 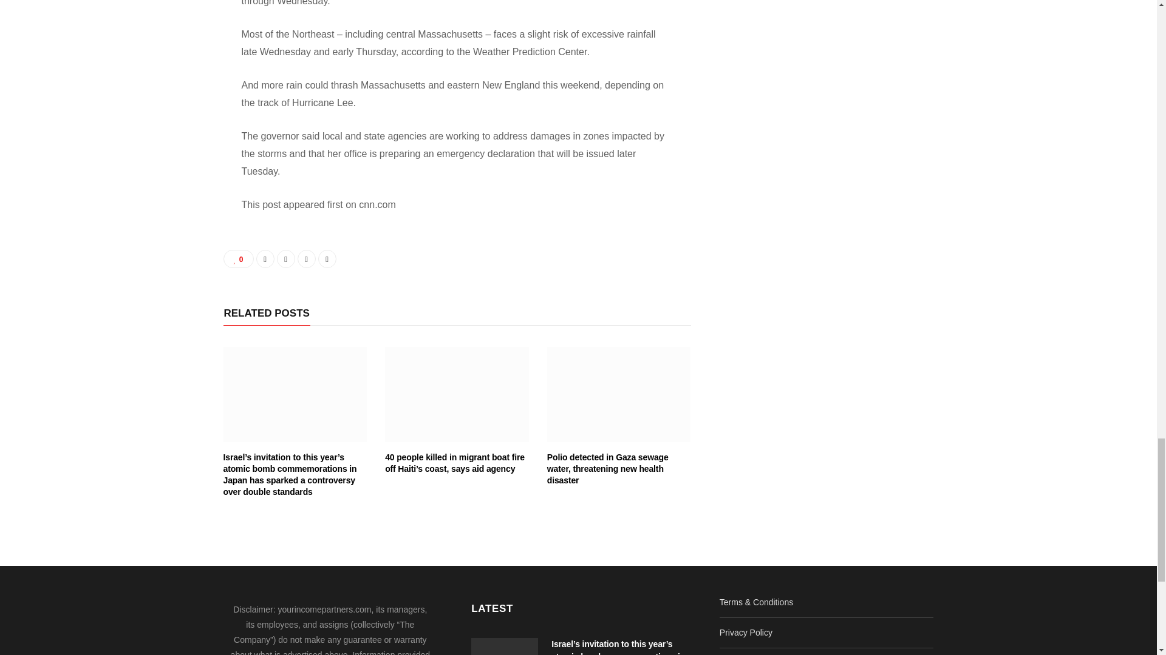 I want to click on 0, so click(x=239, y=258).